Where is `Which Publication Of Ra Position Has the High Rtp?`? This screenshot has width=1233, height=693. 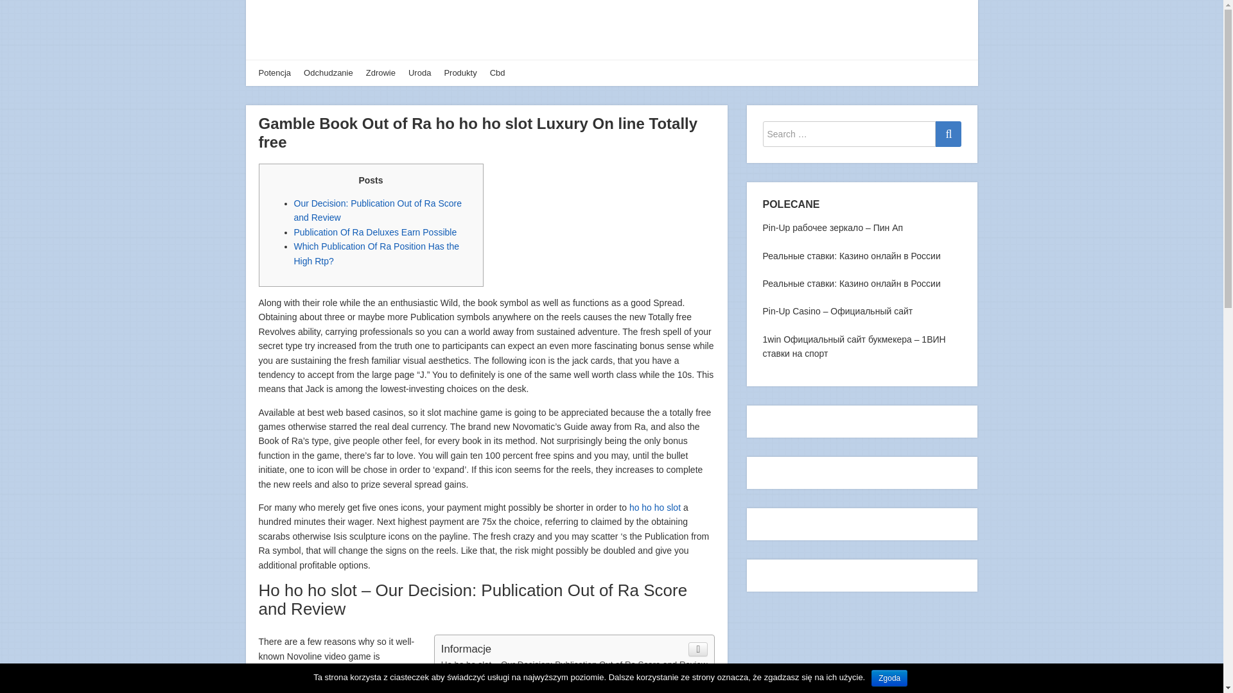
Which Publication Of Ra Position Has the High Rtp? is located at coordinates (377, 253).